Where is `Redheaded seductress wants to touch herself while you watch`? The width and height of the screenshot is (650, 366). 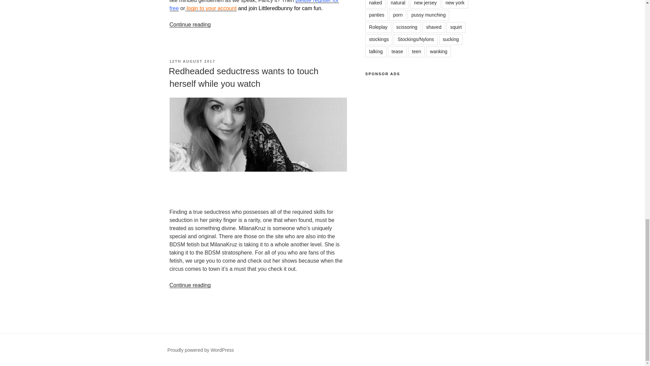
Redheaded seductress wants to touch herself while you watch is located at coordinates (243, 77).